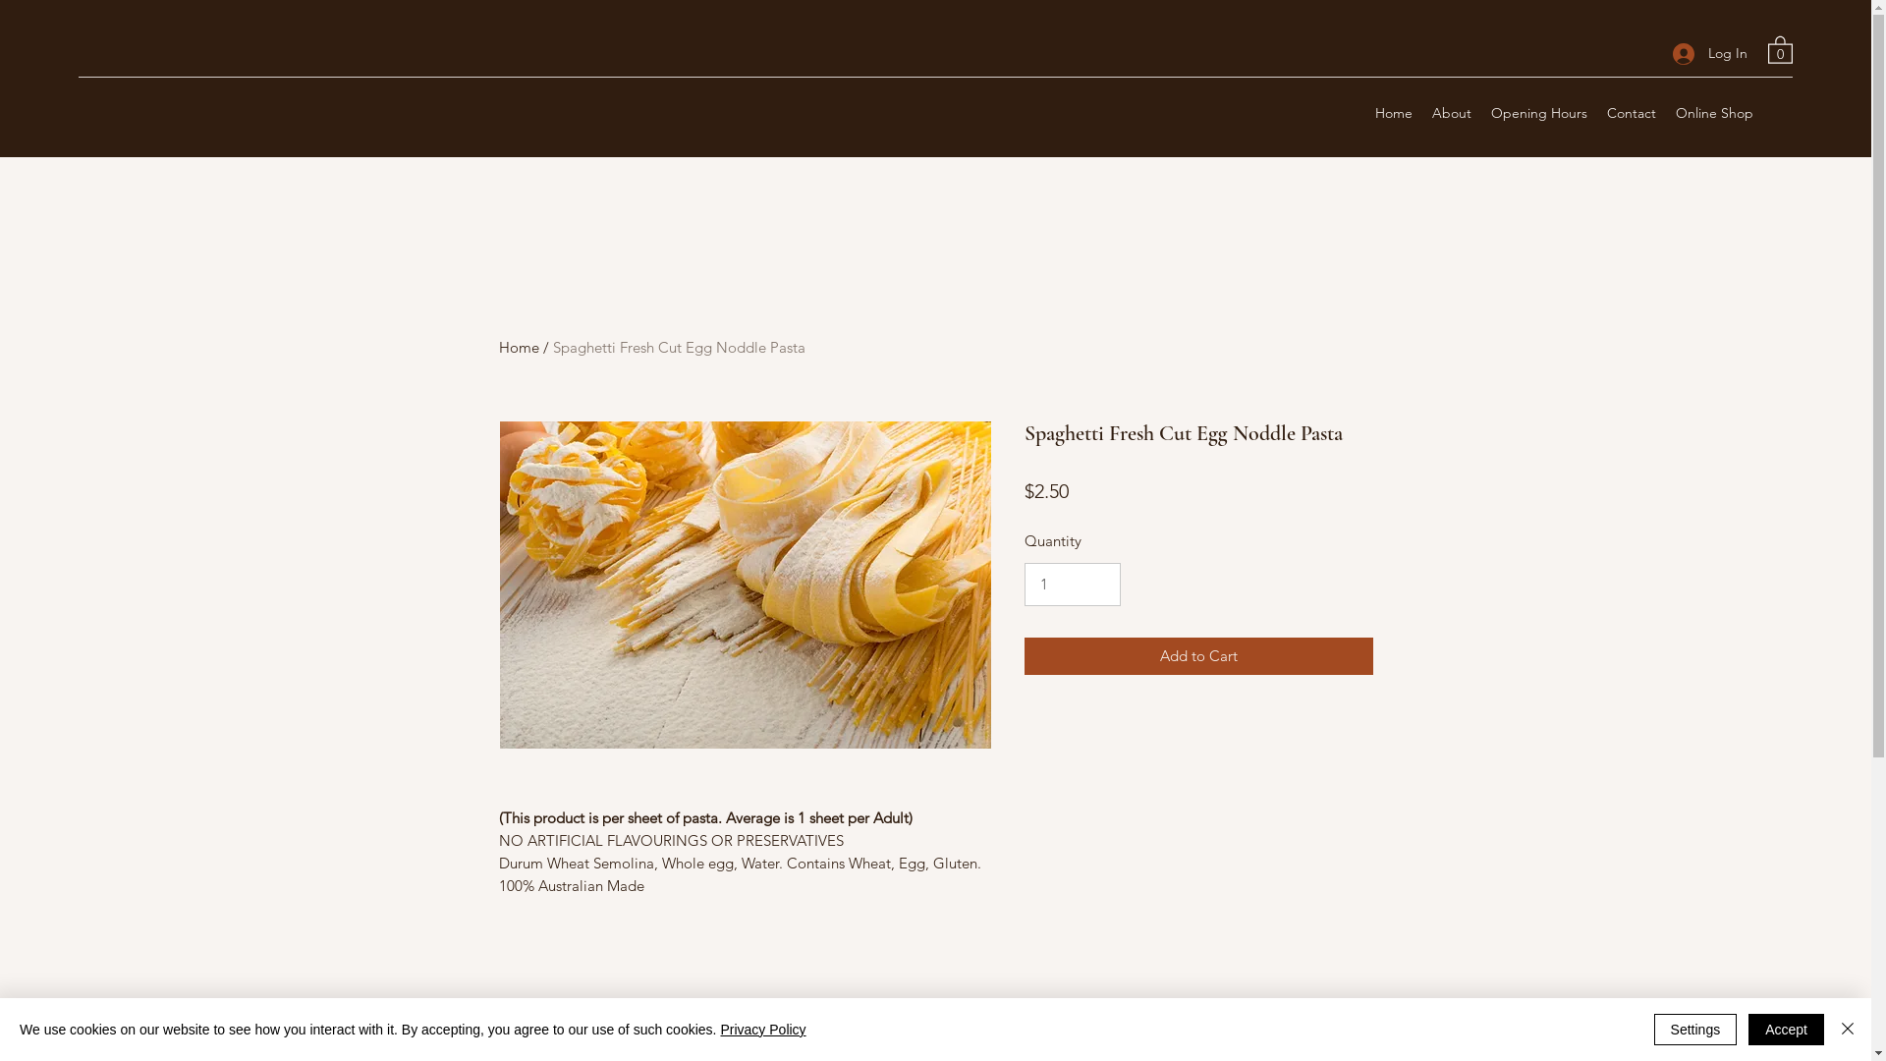 The height and width of the screenshot is (1061, 1886). What do you see at coordinates (678, 348) in the screenshot?
I see `Spaghetti Fresh Cut Egg Noddle Pasta` at bounding box center [678, 348].